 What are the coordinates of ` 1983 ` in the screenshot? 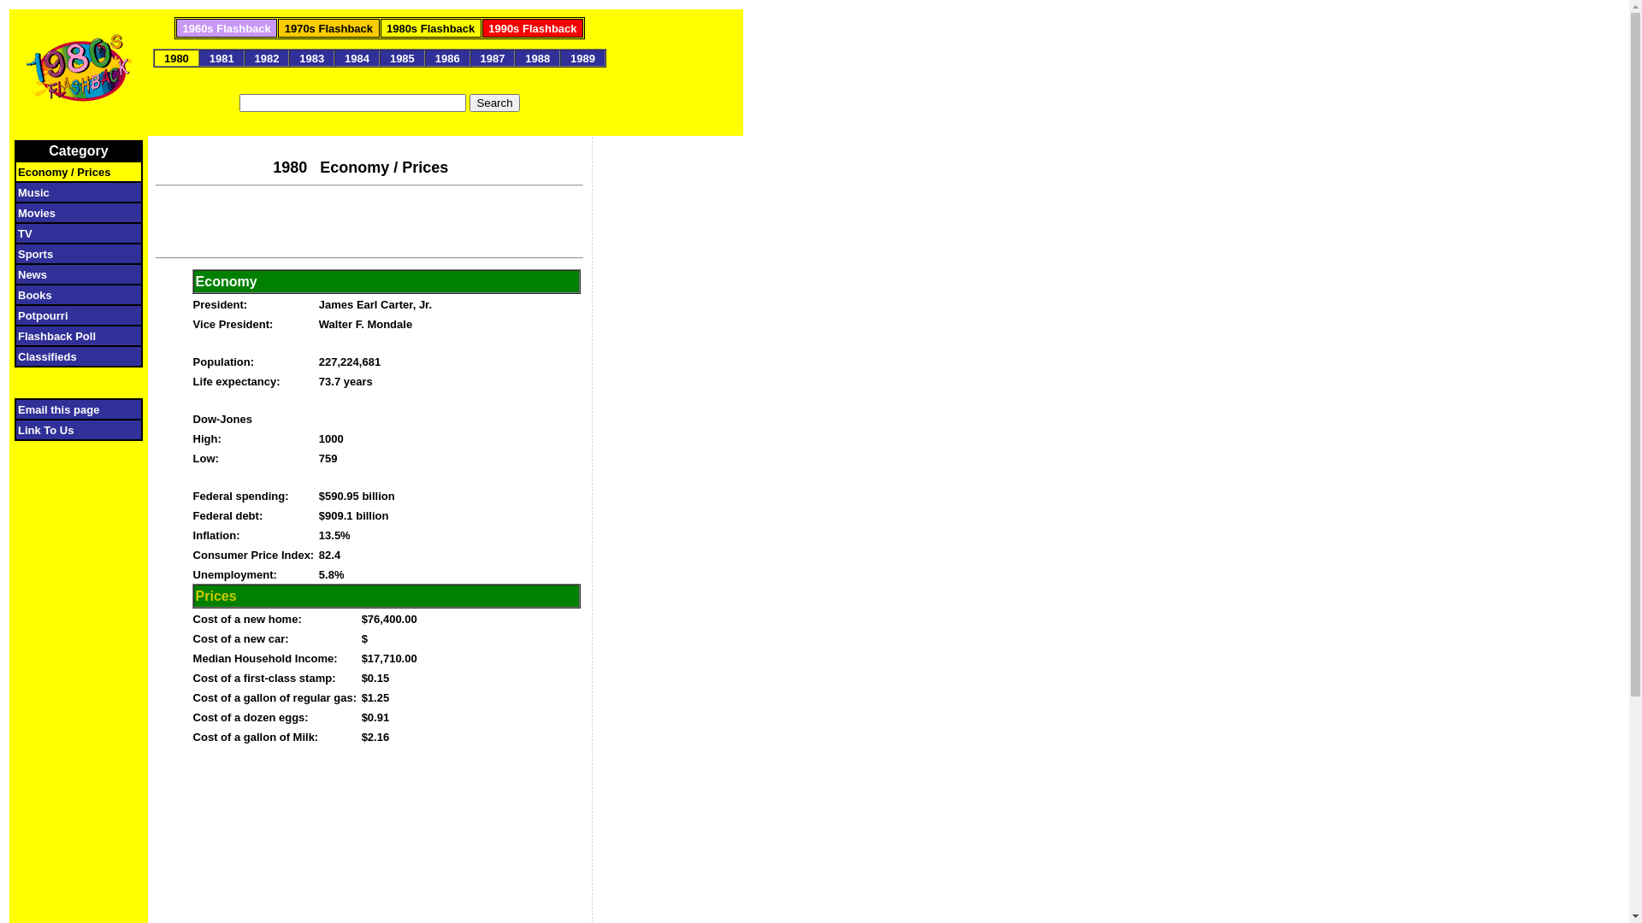 It's located at (312, 58).